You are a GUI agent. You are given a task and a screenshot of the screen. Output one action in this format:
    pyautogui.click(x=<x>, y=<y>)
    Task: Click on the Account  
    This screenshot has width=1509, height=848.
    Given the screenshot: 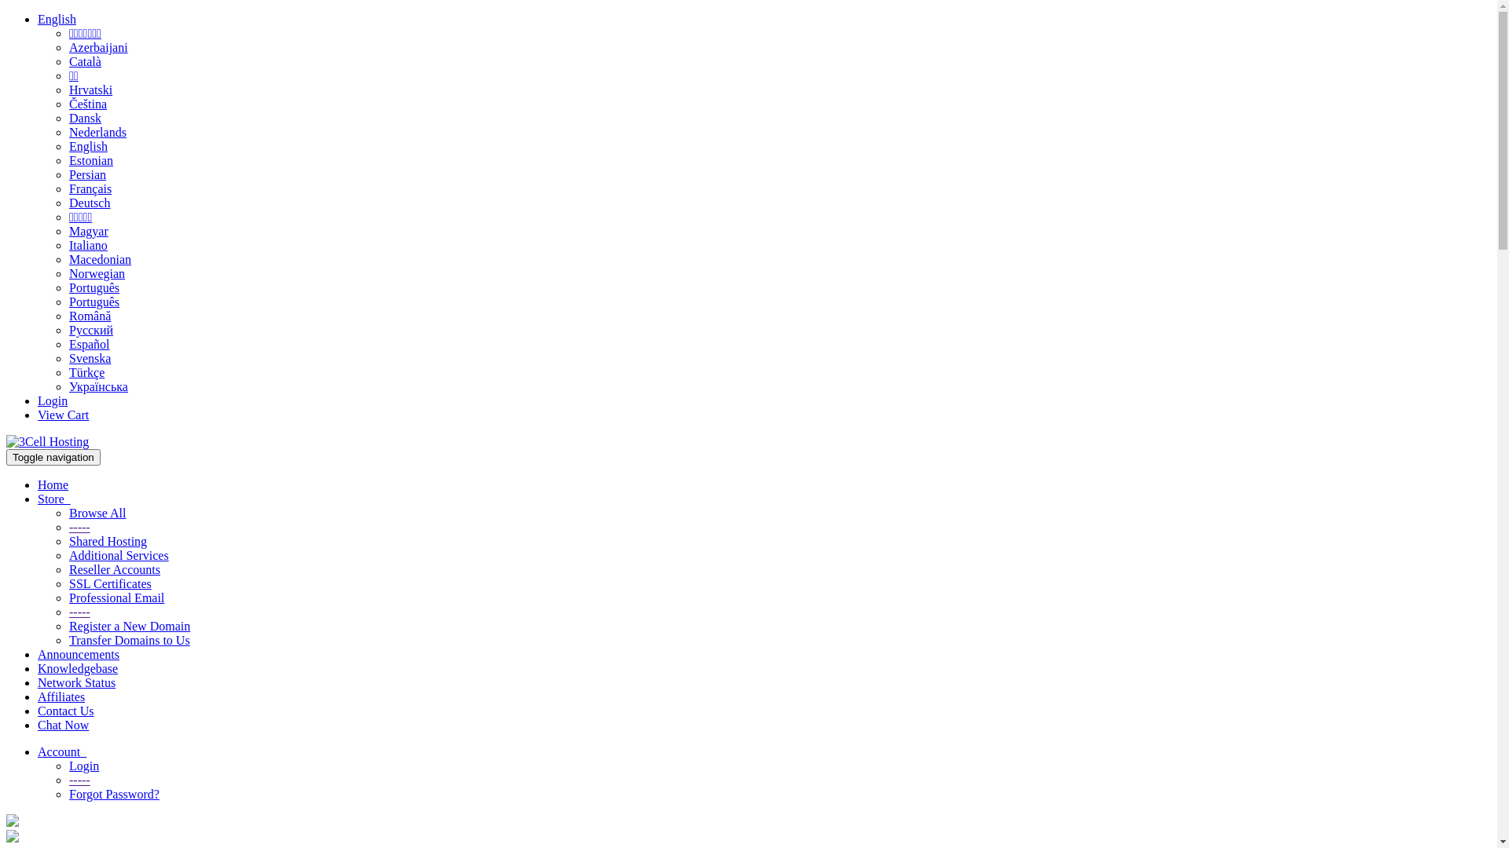 What is the action you would take?
    pyautogui.click(x=62, y=752)
    